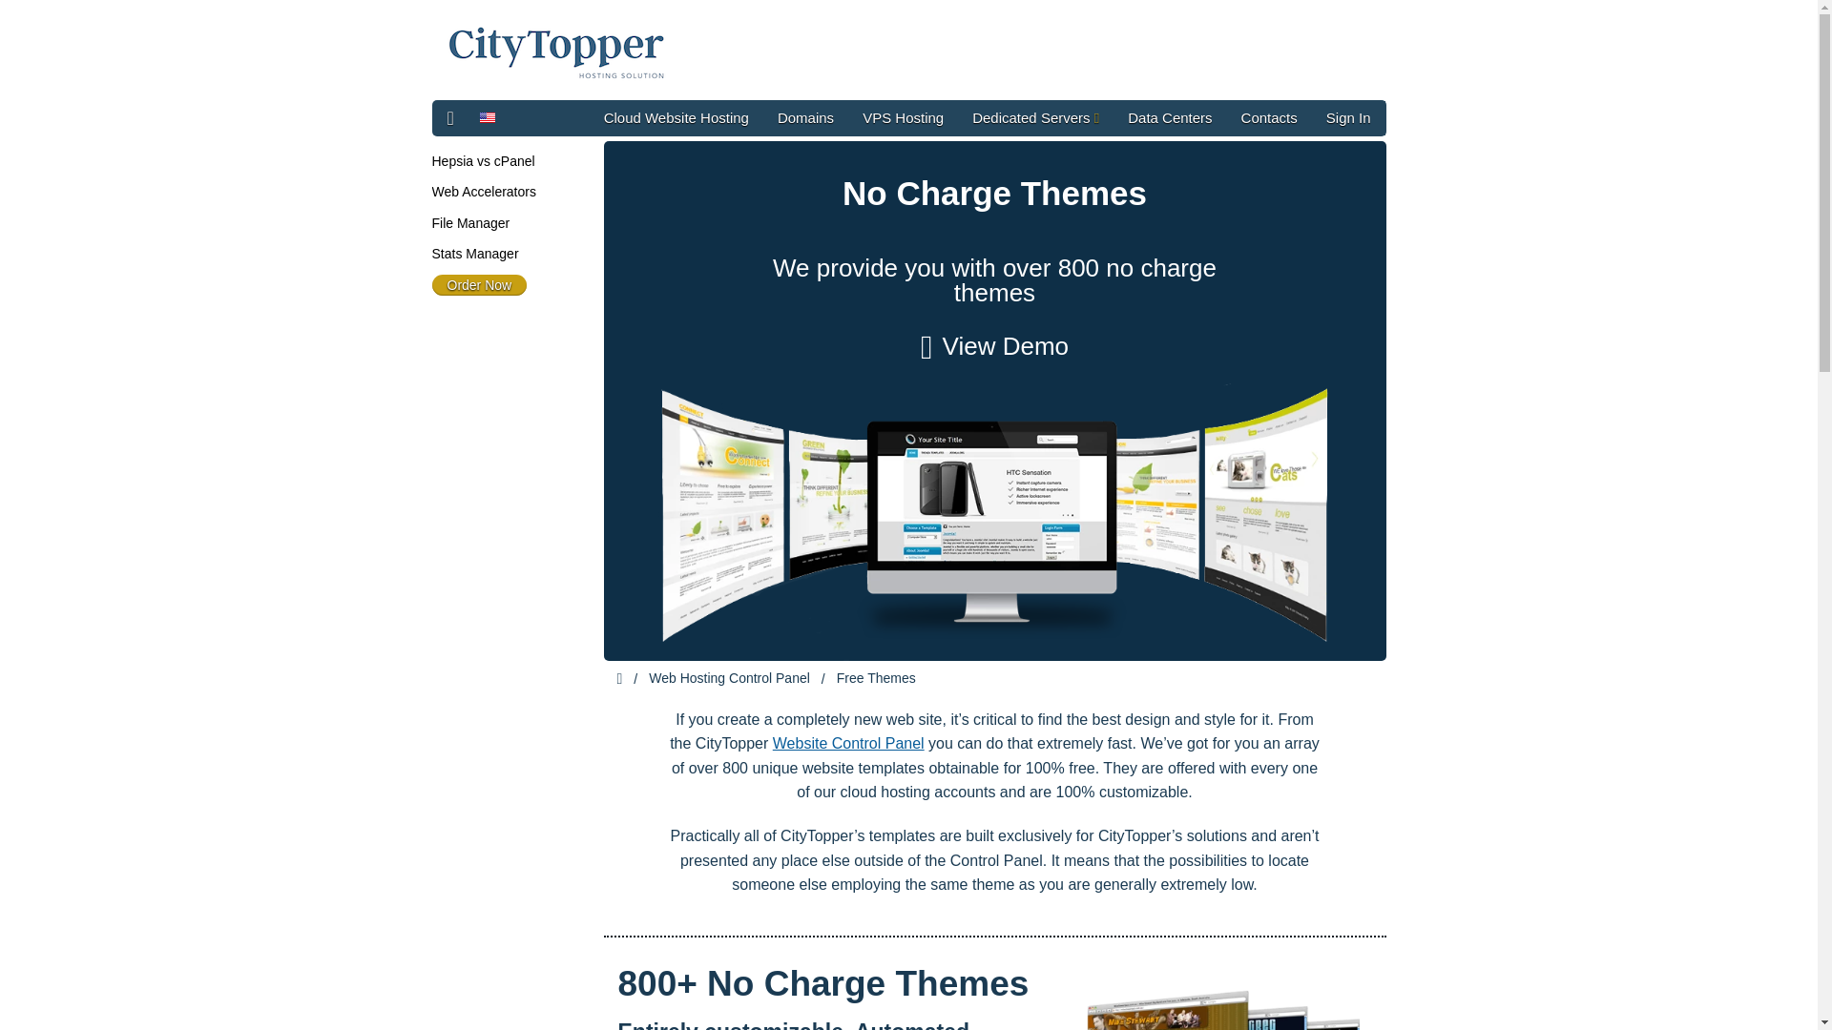  What do you see at coordinates (994, 347) in the screenshot?
I see `View Demo` at bounding box center [994, 347].